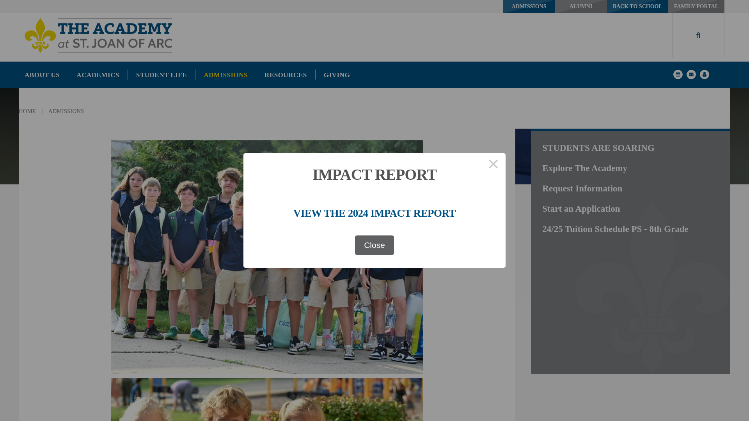 The height and width of the screenshot is (421, 749). I want to click on STUDENT LIFE, so click(162, 74).